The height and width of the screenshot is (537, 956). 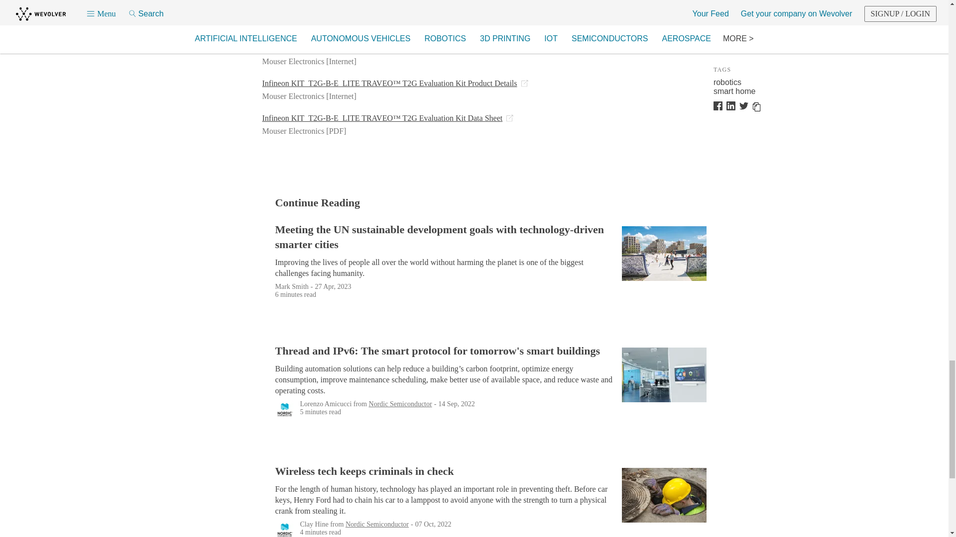 What do you see at coordinates (400, 403) in the screenshot?
I see `Nordic Semiconductor` at bounding box center [400, 403].